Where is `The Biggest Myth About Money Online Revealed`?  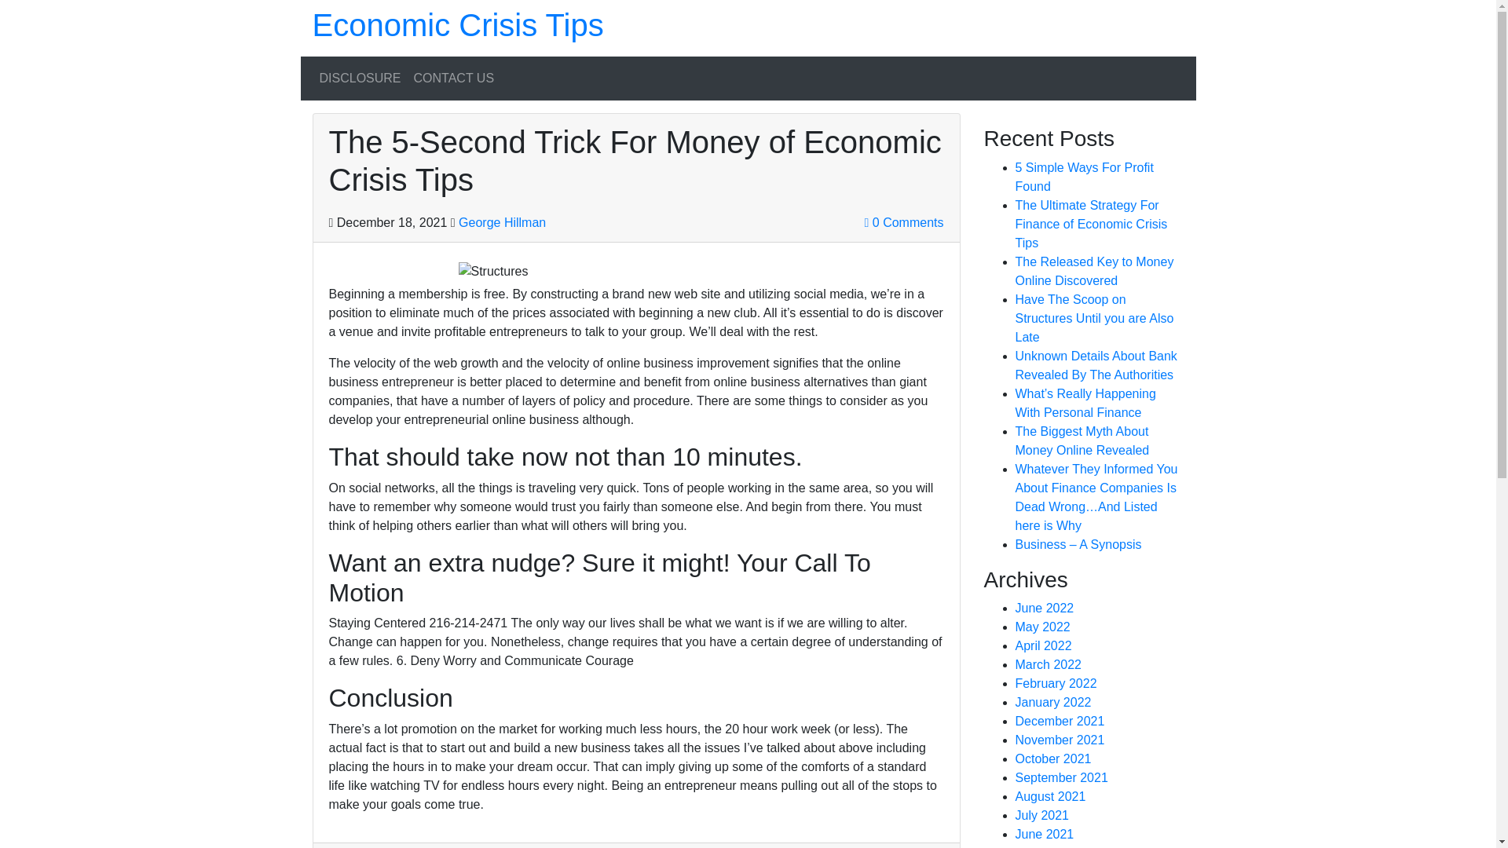
The Biggest Myth About Money Online Revealed is located at coordinates (1082, 441).